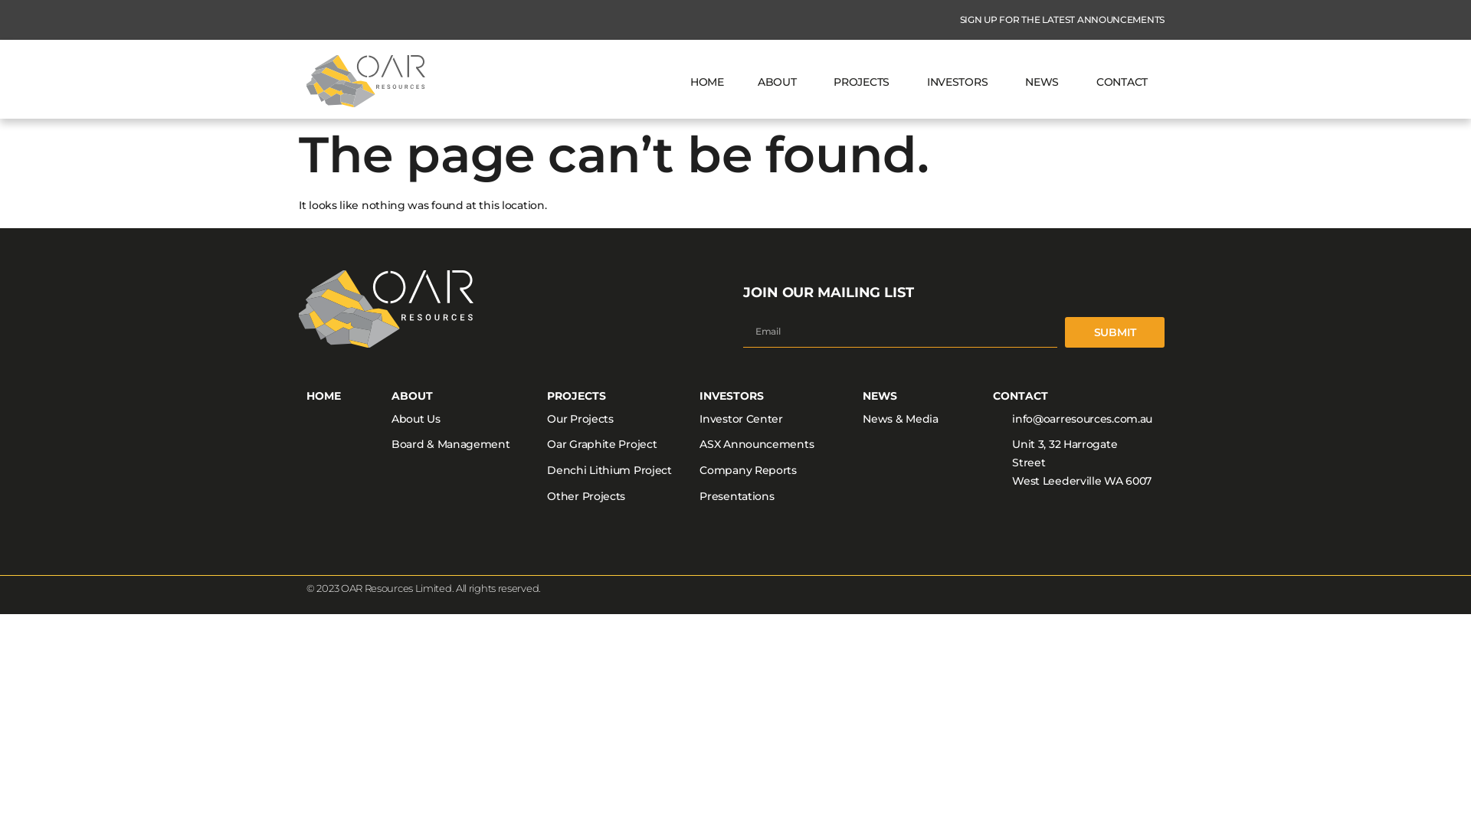  What do you see at coordinates (1043, 81) in the screenshot?
I see `NEWS` at bounding box center [1043, 81].